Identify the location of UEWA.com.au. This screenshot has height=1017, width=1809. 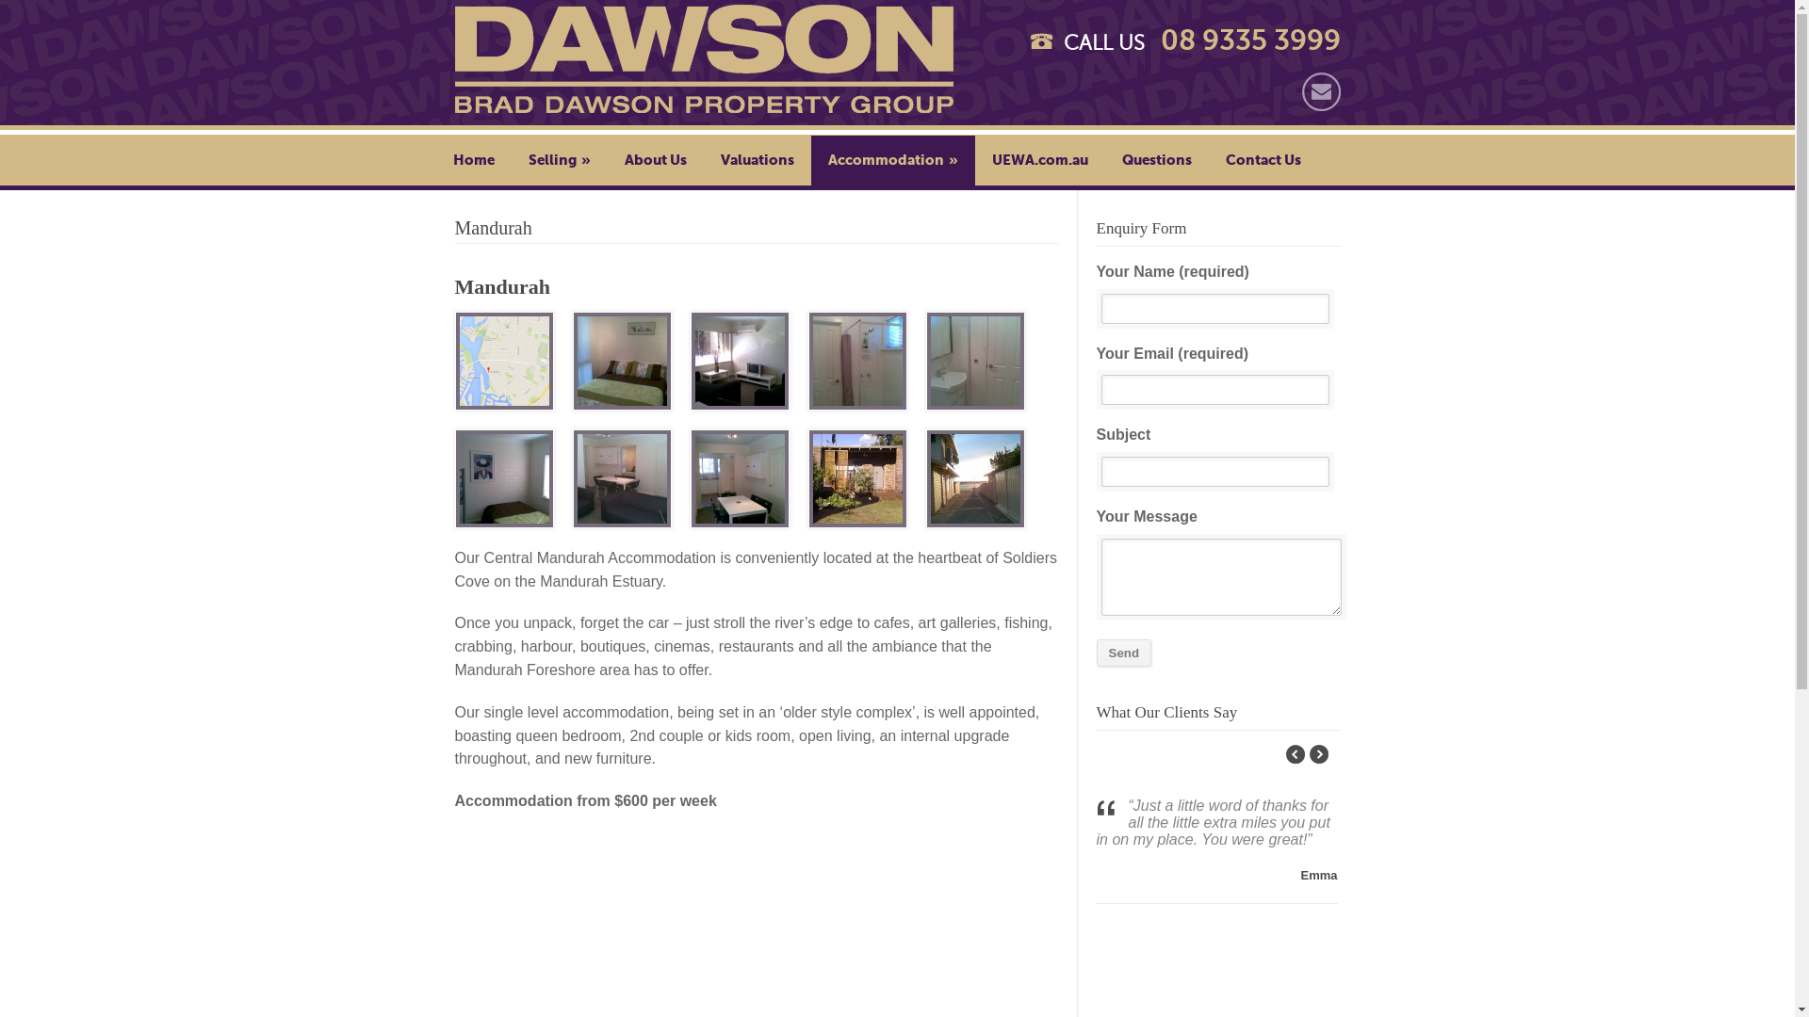
(1039, 160).